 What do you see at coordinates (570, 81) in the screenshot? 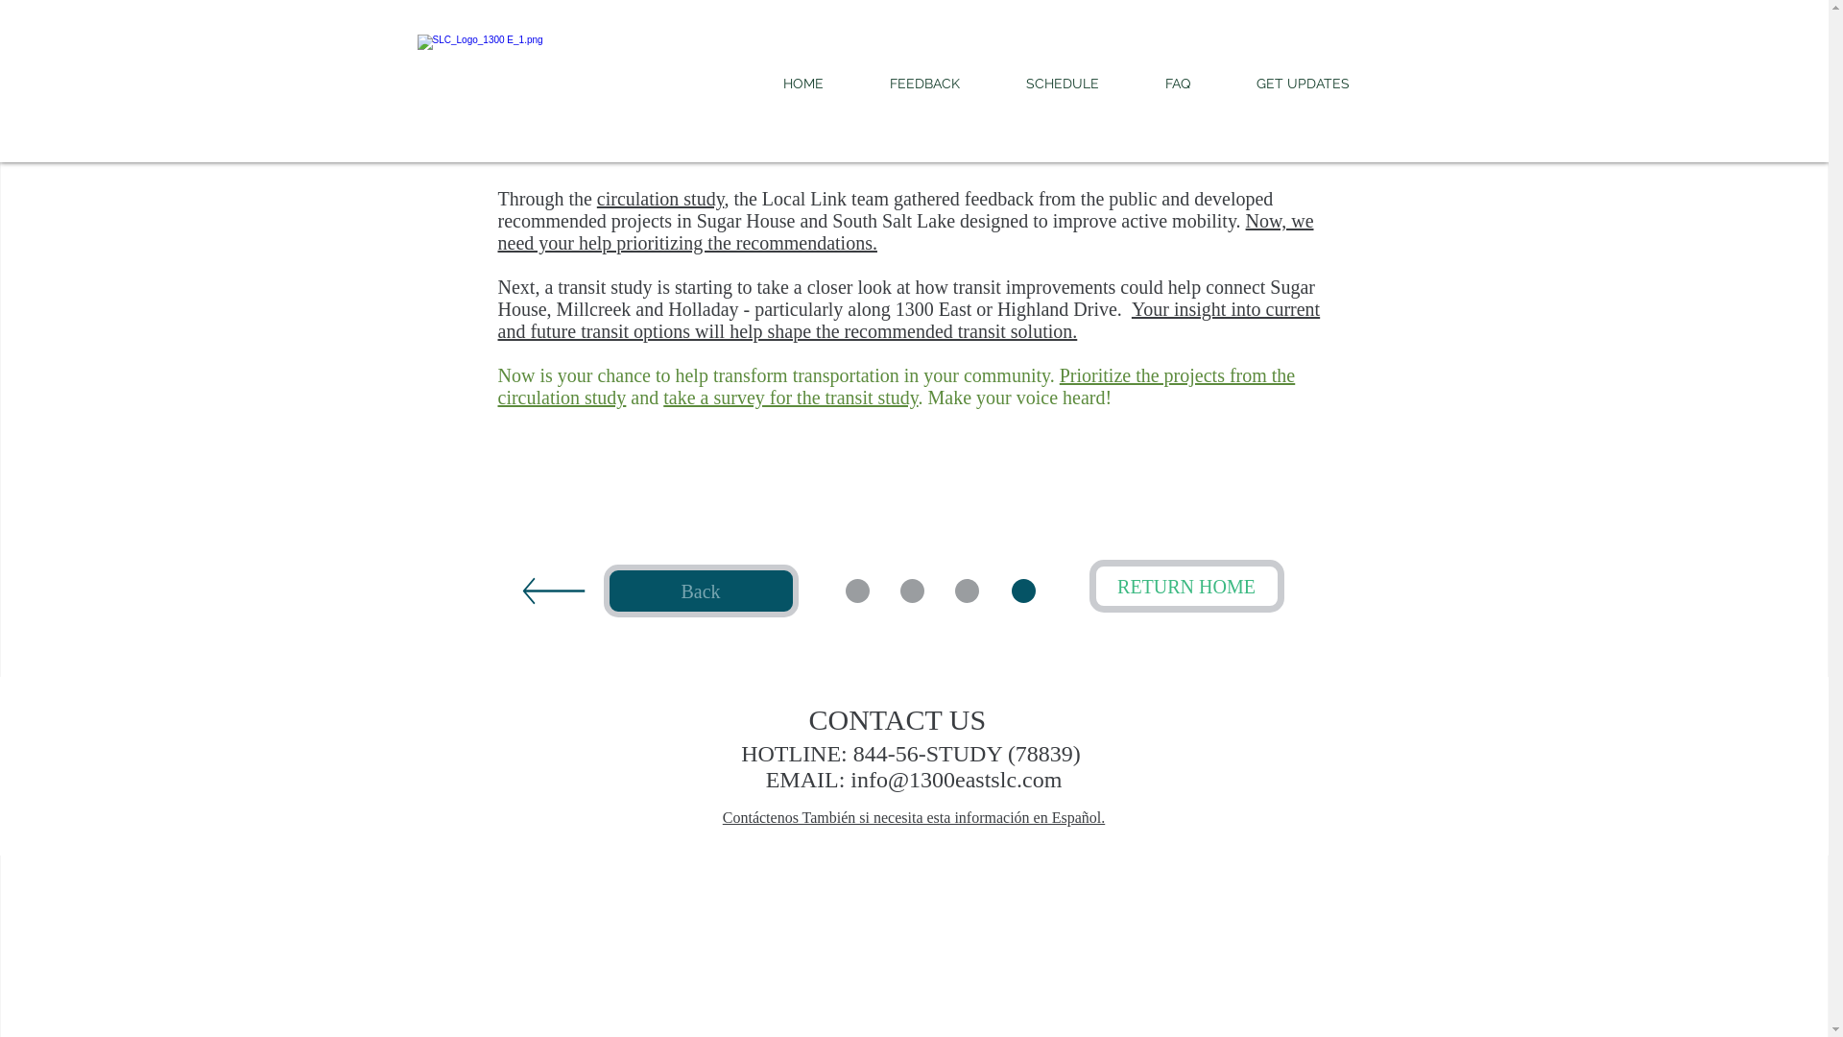
I see `Click to return to the Local Link Study home page` at bounding box center [570, 81].